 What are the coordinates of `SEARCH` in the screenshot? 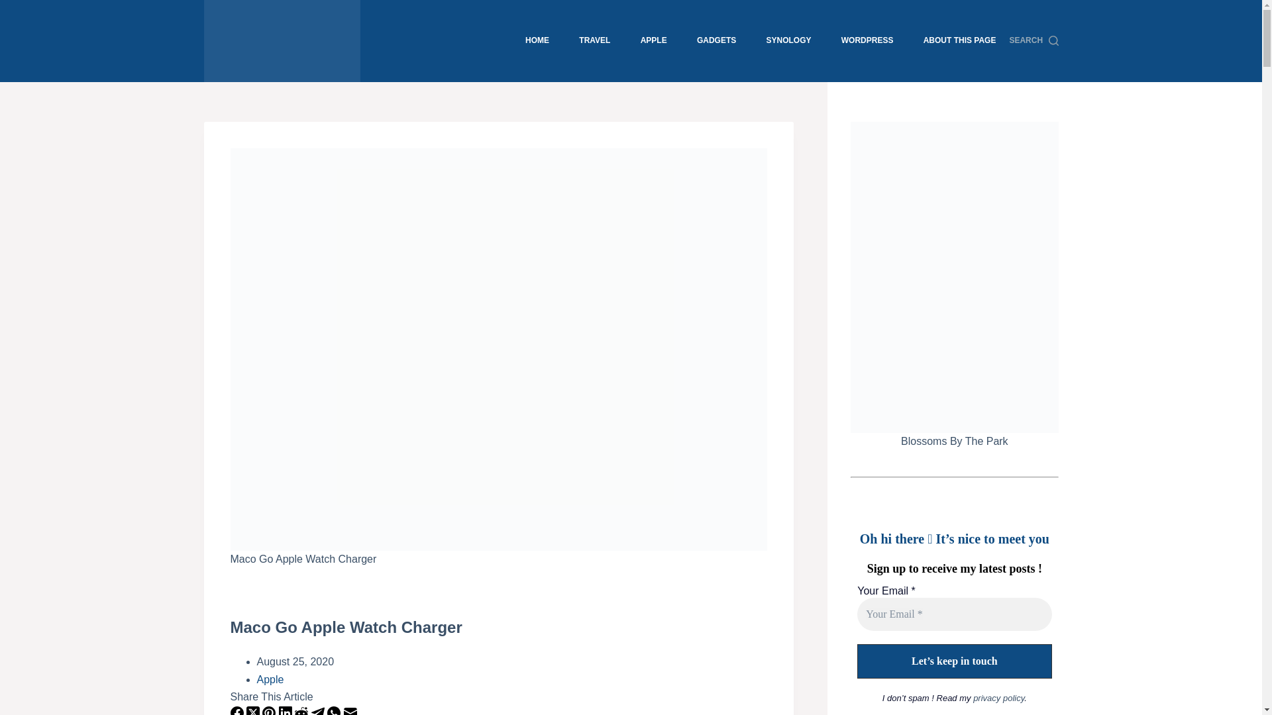 It's located at (1033, 41).